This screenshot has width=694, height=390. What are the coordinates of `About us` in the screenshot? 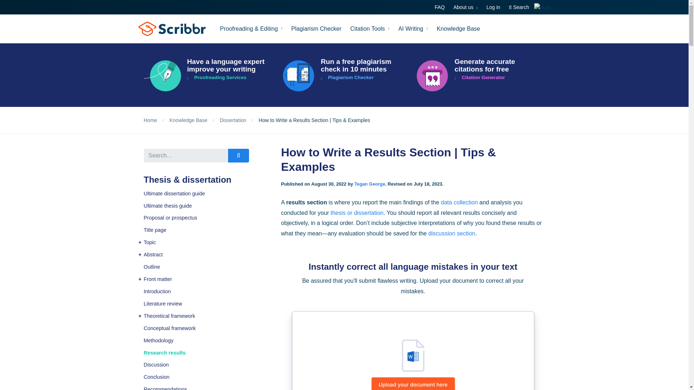 It's located at (466, 7).